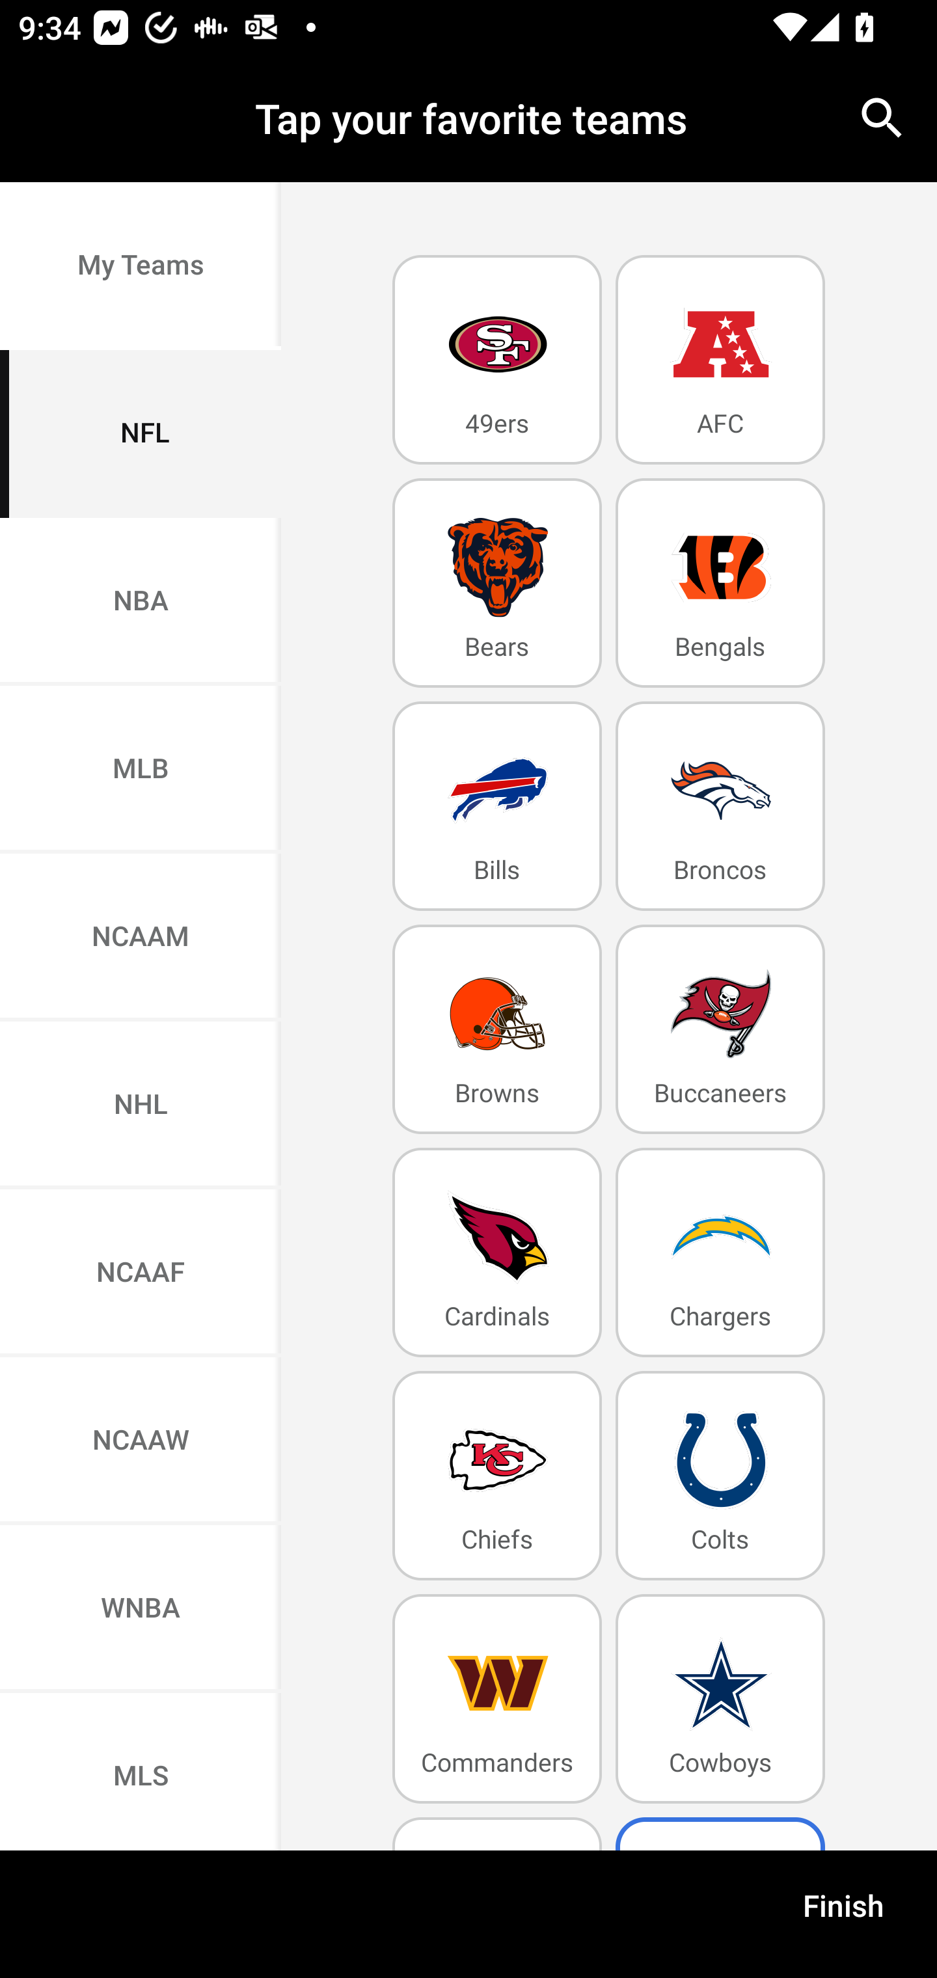 This screenshot has height=1978, width=937. I want to click on My Teams, so click(141, 265).